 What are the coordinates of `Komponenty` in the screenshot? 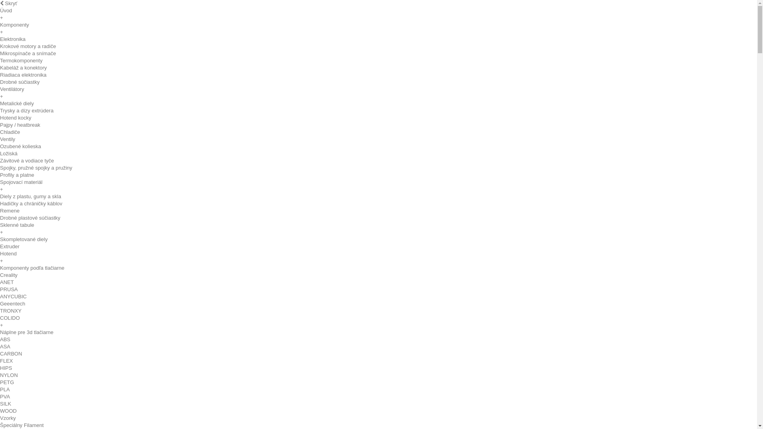 It's located at (14, 25).